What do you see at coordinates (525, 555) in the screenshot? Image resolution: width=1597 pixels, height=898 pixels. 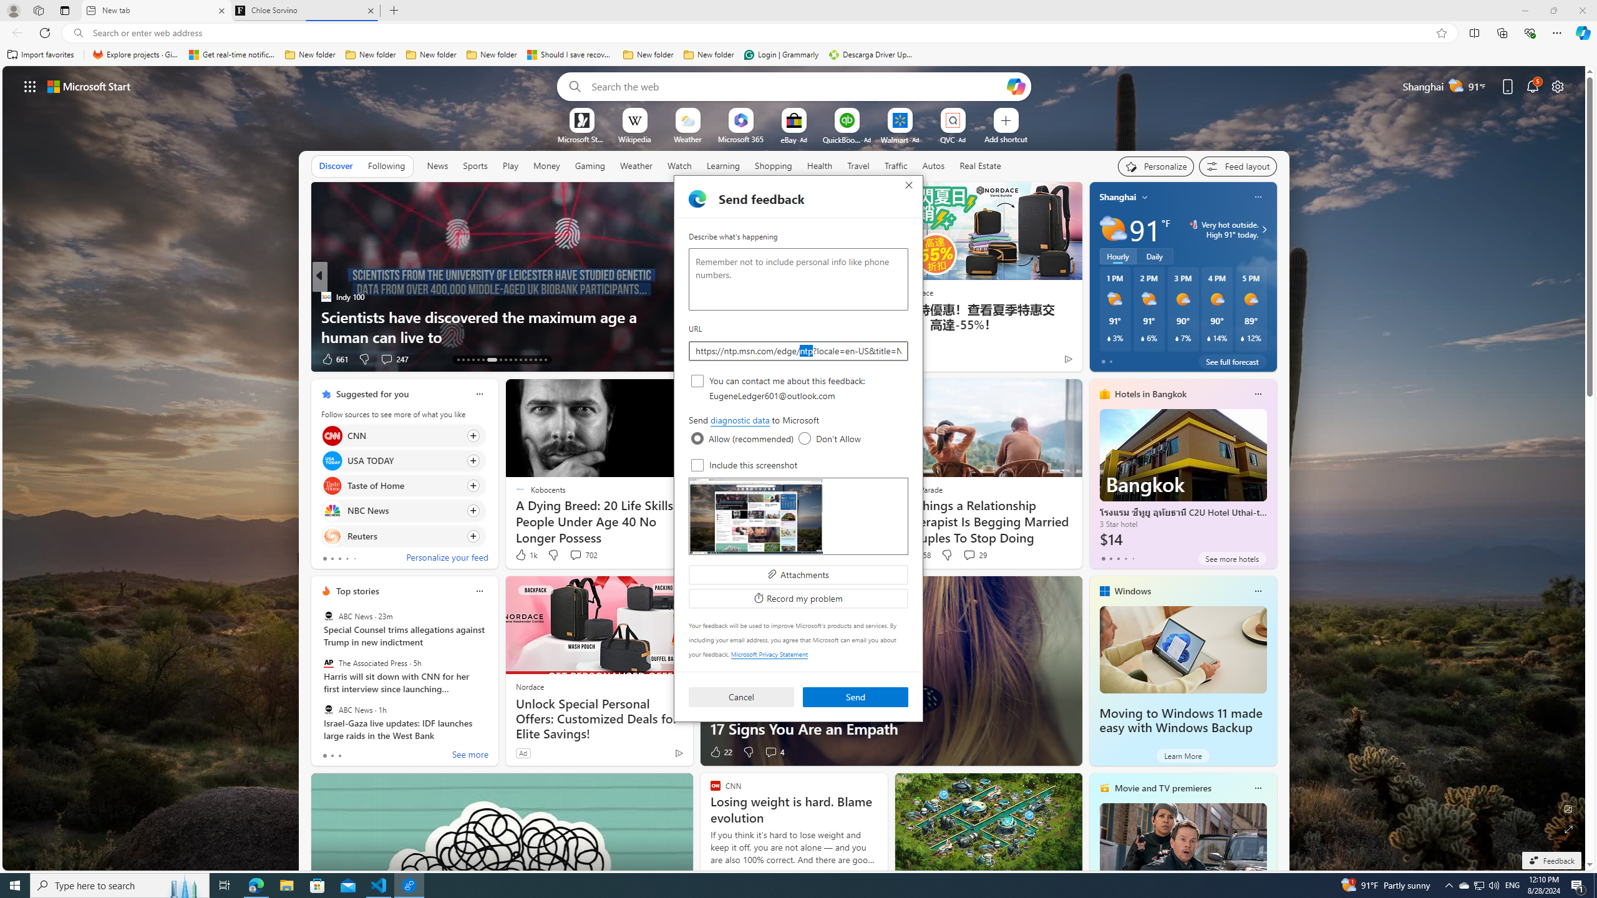 I see `1k Like` at bounding box center [525, 555].